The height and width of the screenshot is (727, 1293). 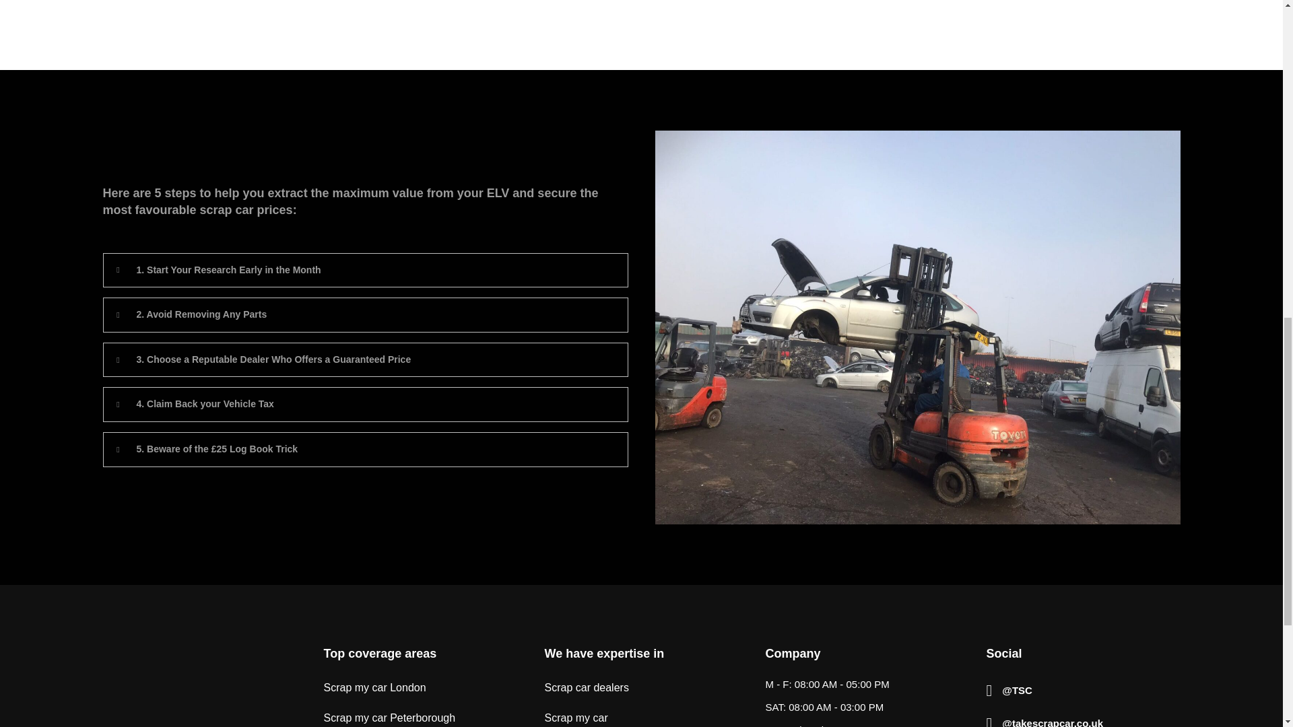 What do you see at coordinates (641, 715) in the screenshot?
I see `Scrap my car` at bounding box center [641, 715].